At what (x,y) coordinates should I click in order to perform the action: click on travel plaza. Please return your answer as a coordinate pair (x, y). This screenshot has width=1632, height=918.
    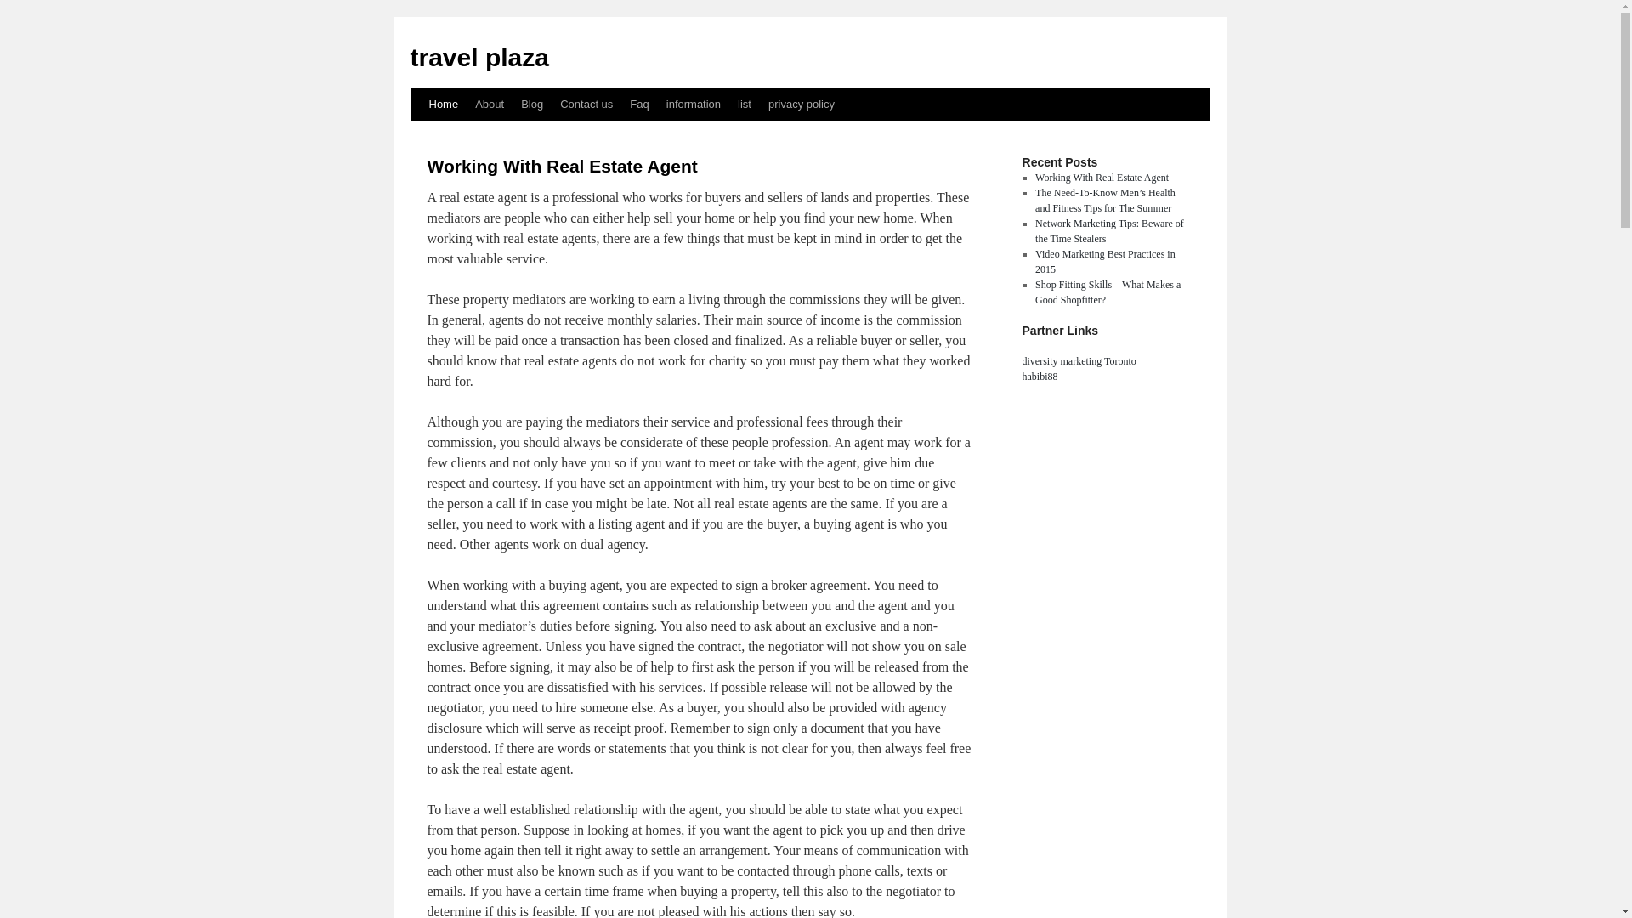
    Looking at the image, I should click on (479, 57).